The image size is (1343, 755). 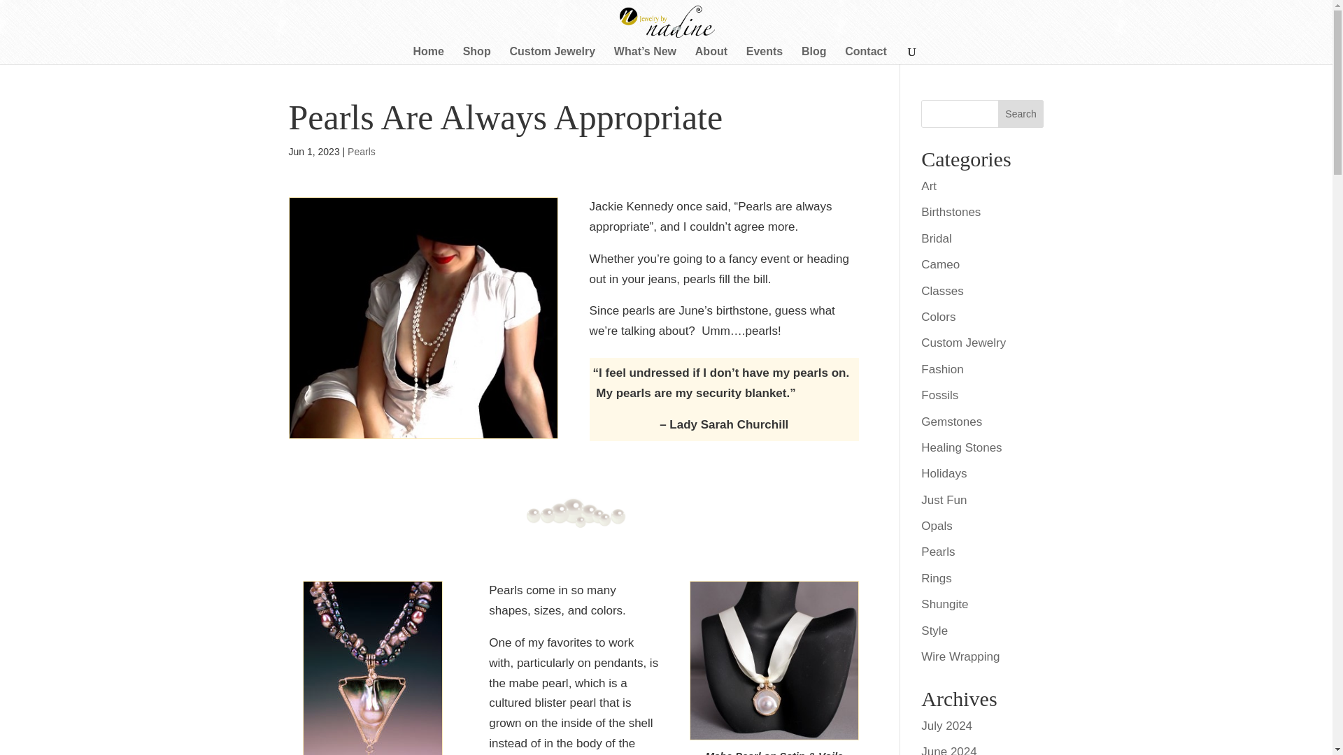 What do you see at coordinates (929, 186) in the screenshot?
I see `Art` at bounding box center [929, 186].